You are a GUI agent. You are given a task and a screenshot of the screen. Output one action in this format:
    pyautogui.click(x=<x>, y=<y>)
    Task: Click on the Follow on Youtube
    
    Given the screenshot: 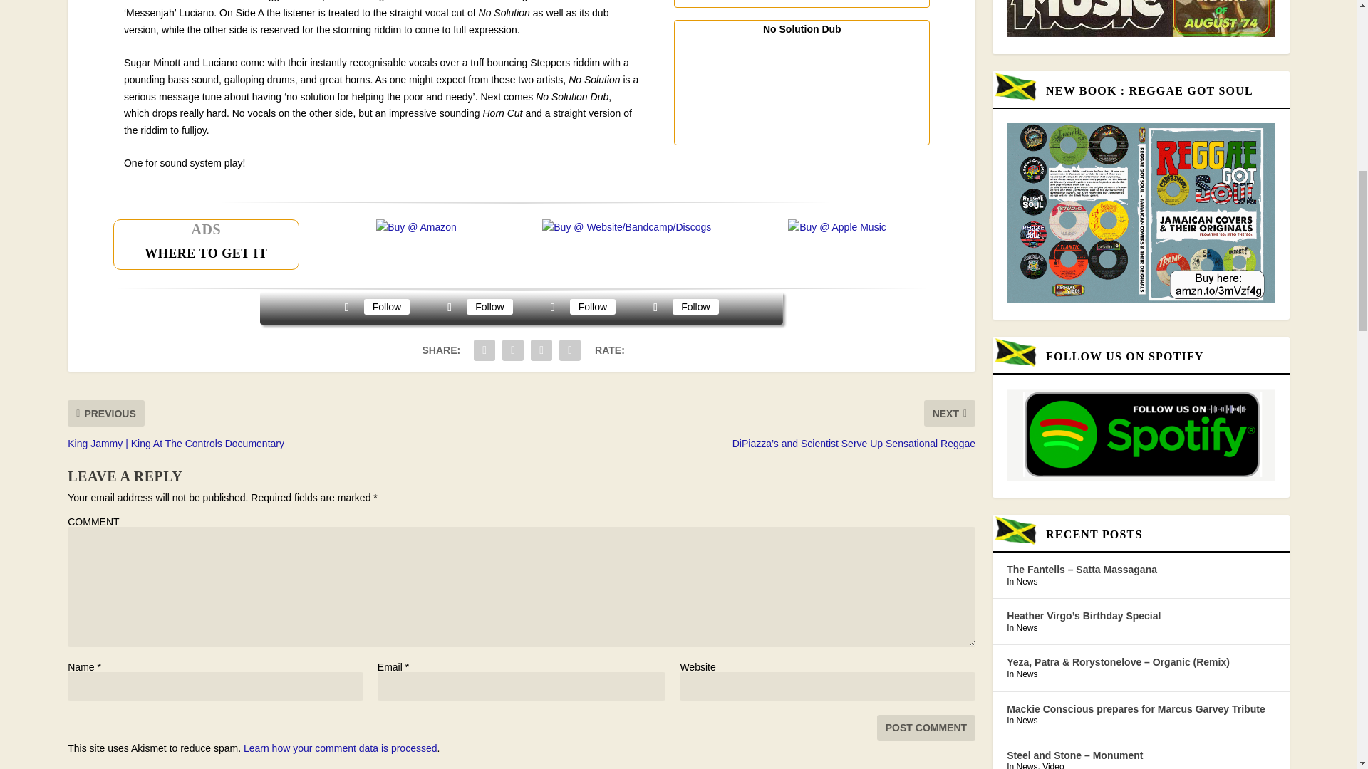 What is the action you would take?
    pyautogui.click(x=655, y=308)
    